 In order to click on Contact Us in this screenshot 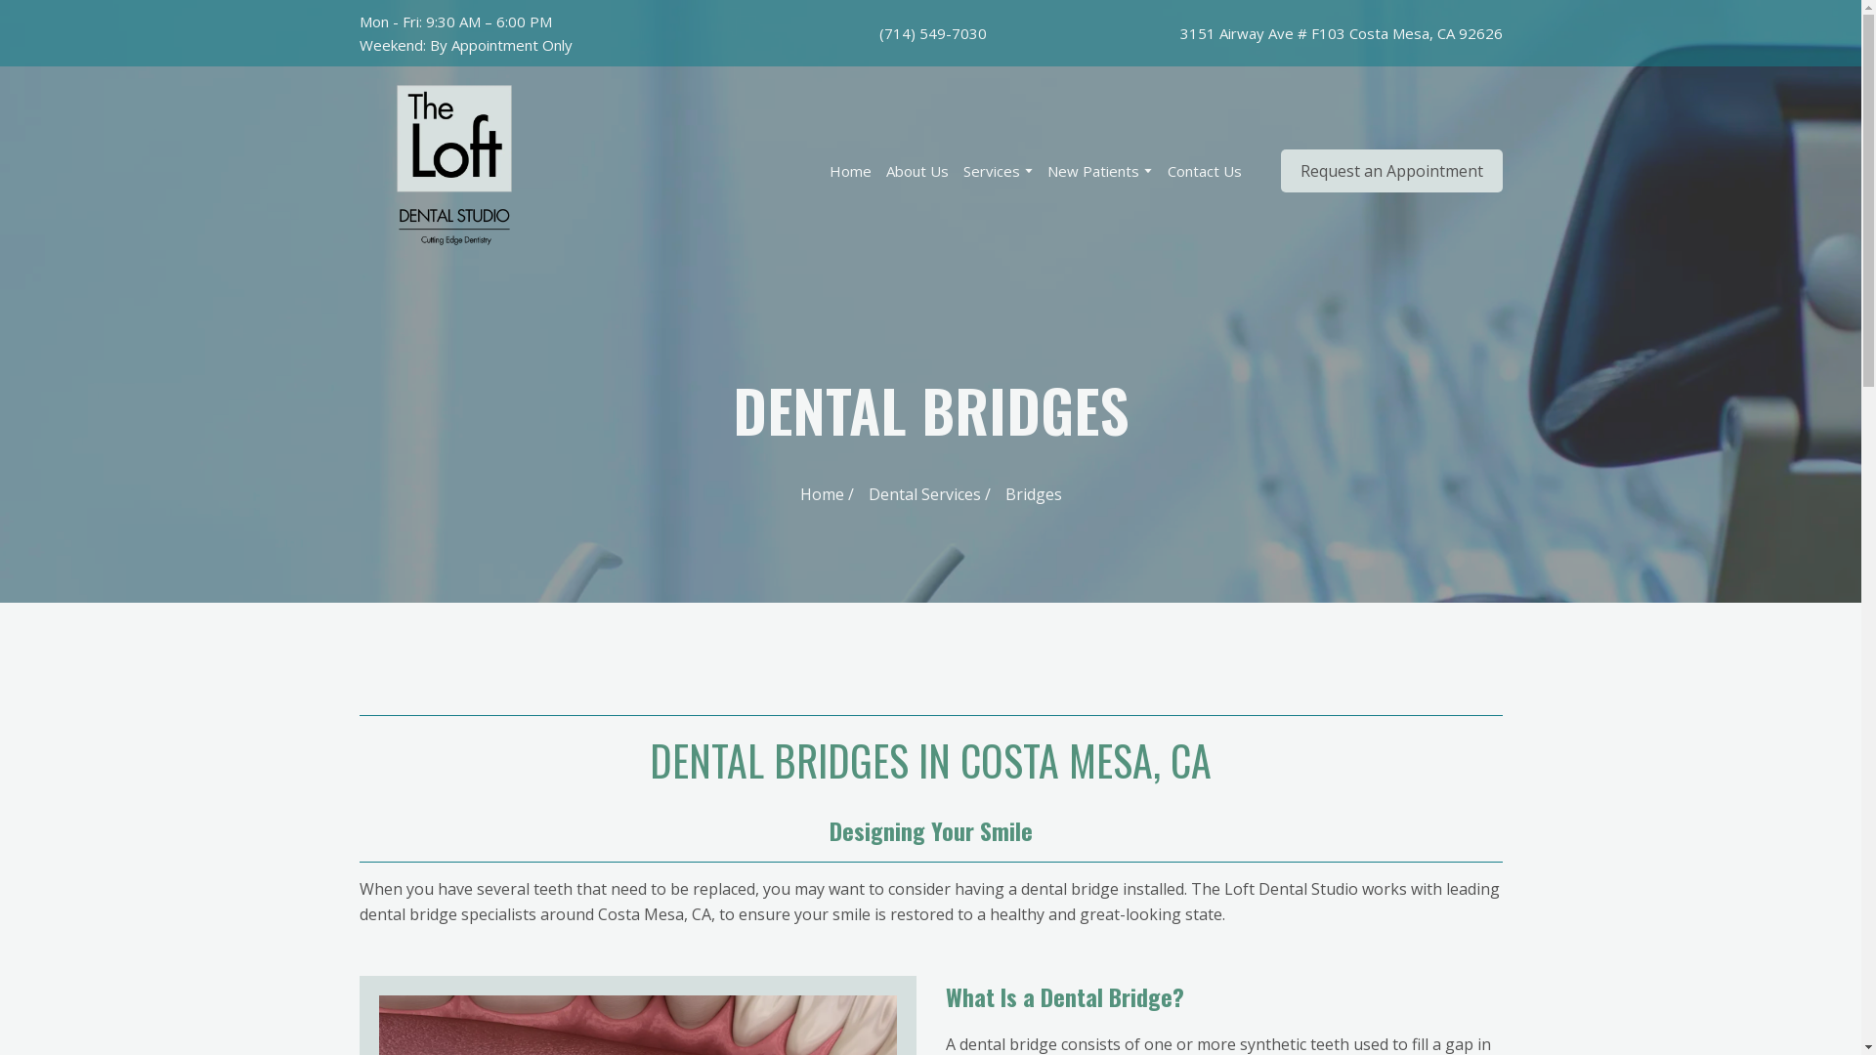, I will do `click(1204, 170)`.